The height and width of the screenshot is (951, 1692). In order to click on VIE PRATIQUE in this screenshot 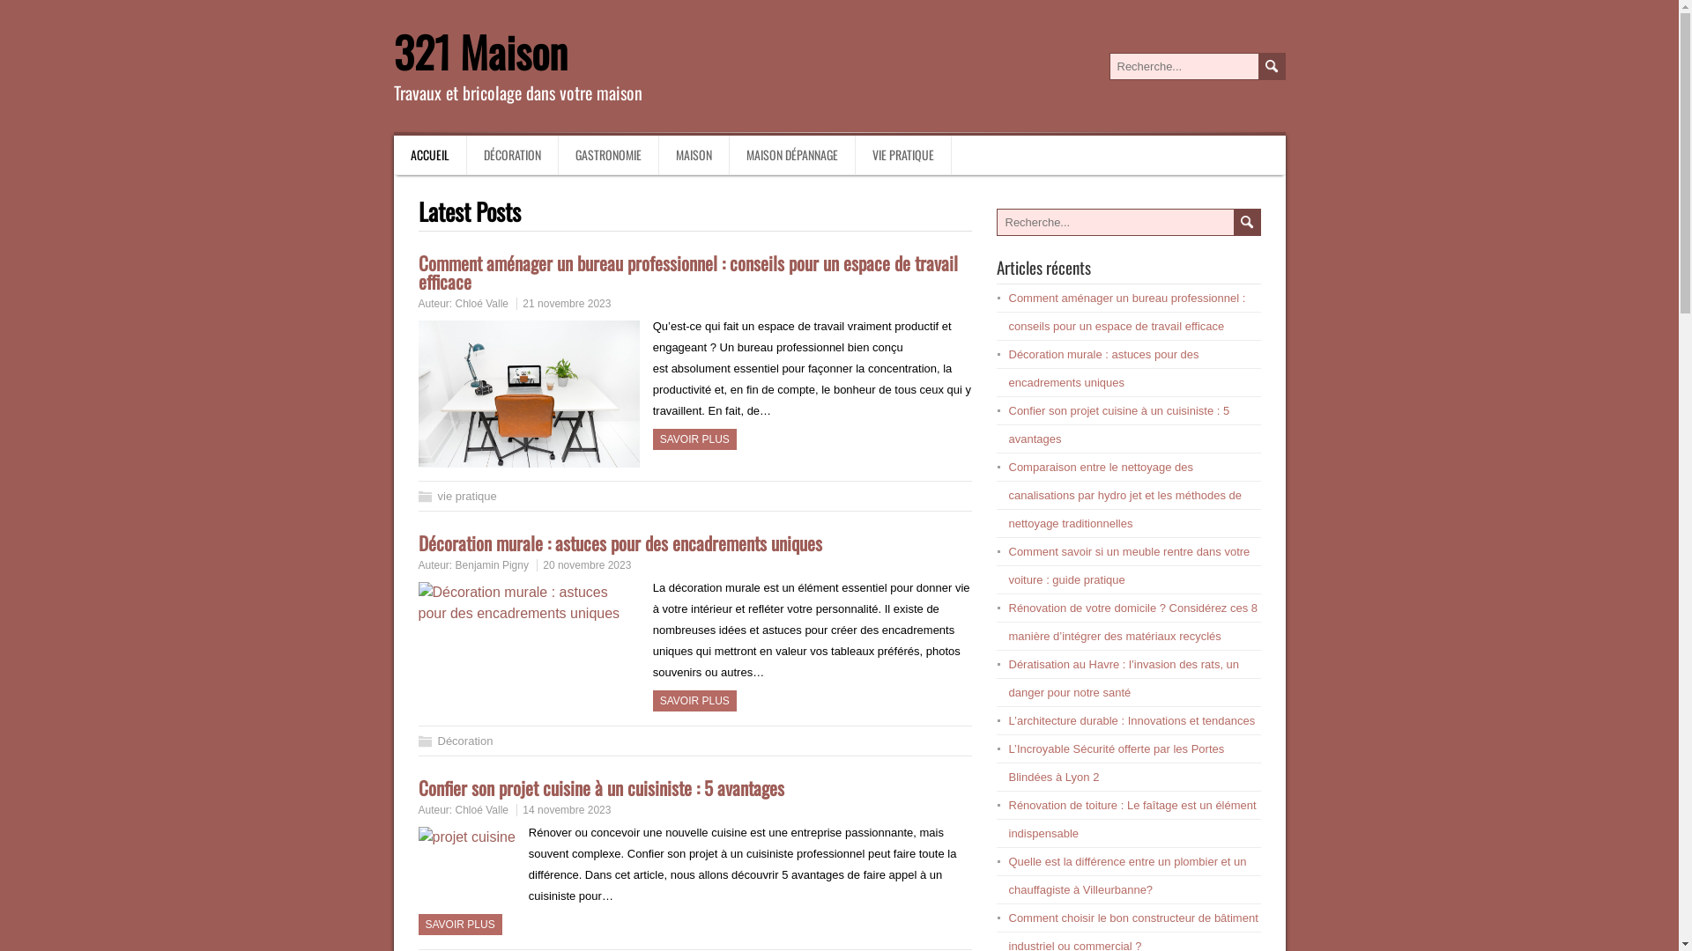, I will do `click(902, 155)`.